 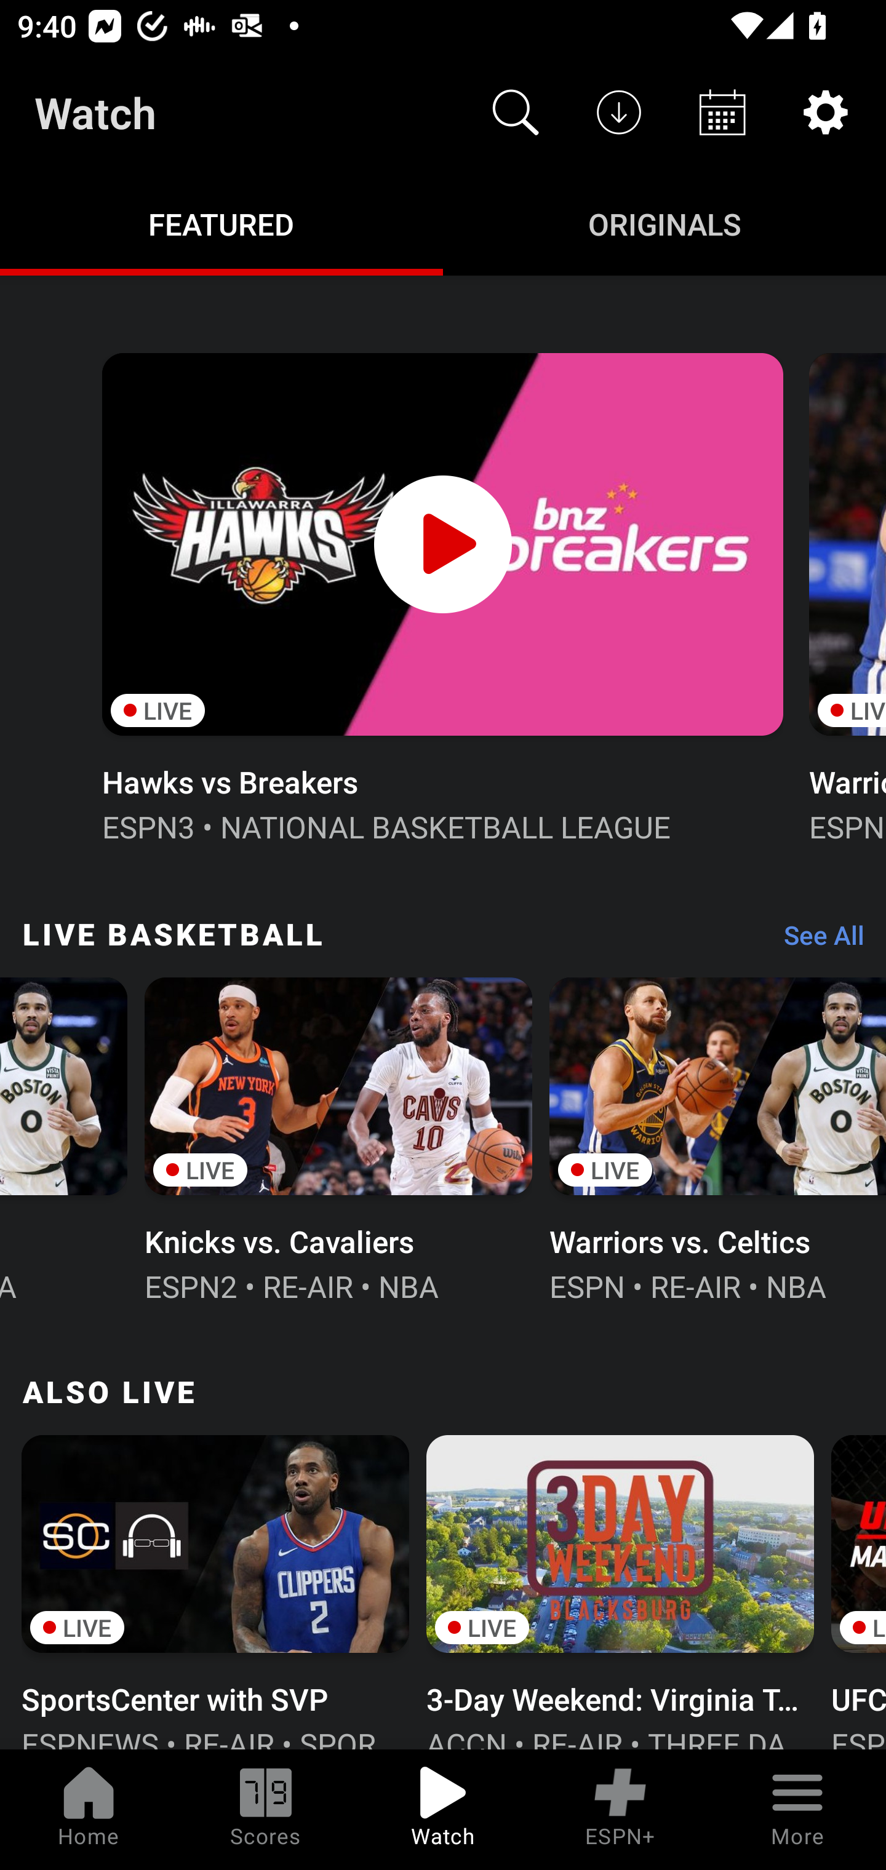 What do you see at coordinates (717, 1137) in the screenshot?
I see `LIVE Warriors vs. Celtics ESPN • RE-AIR • NBA` at bounding box center [717, 1137].